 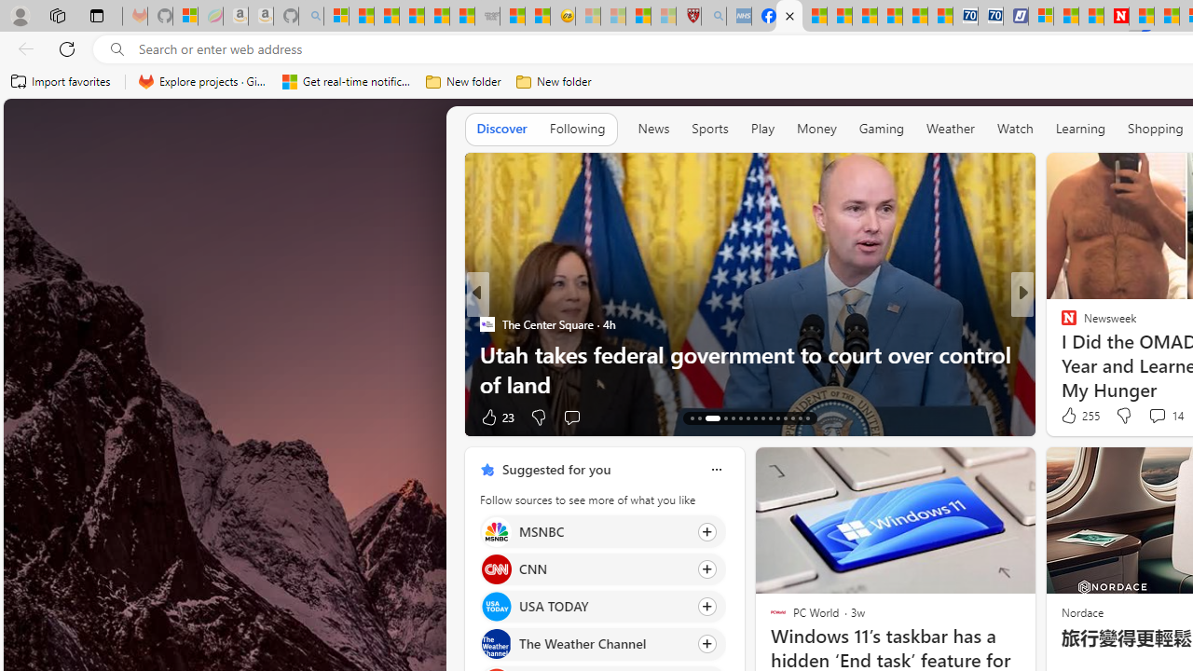 I want to click on Import favorites, so click(x=62, y=82).